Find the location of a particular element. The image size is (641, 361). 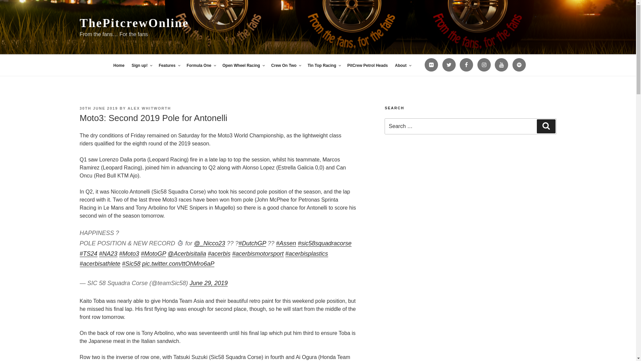

Features is located at coordinates (169, 66).